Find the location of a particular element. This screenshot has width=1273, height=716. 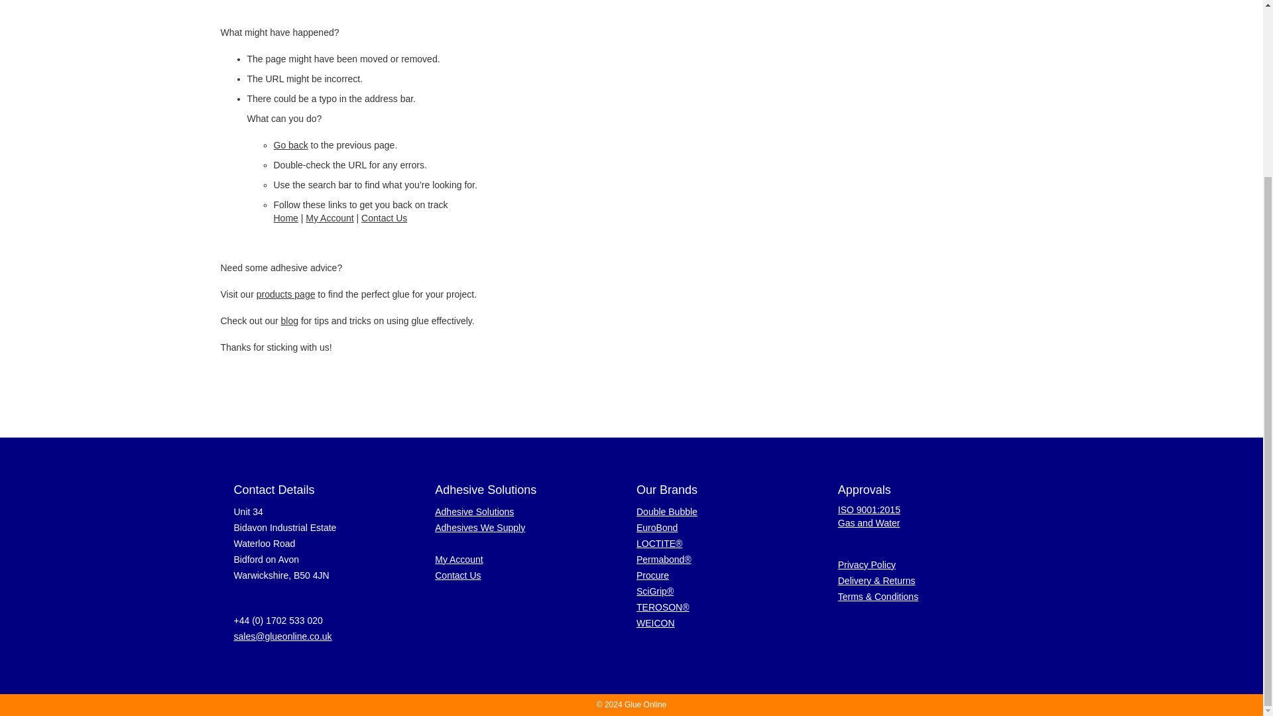

Products Page is located at coordinates (286, 294).